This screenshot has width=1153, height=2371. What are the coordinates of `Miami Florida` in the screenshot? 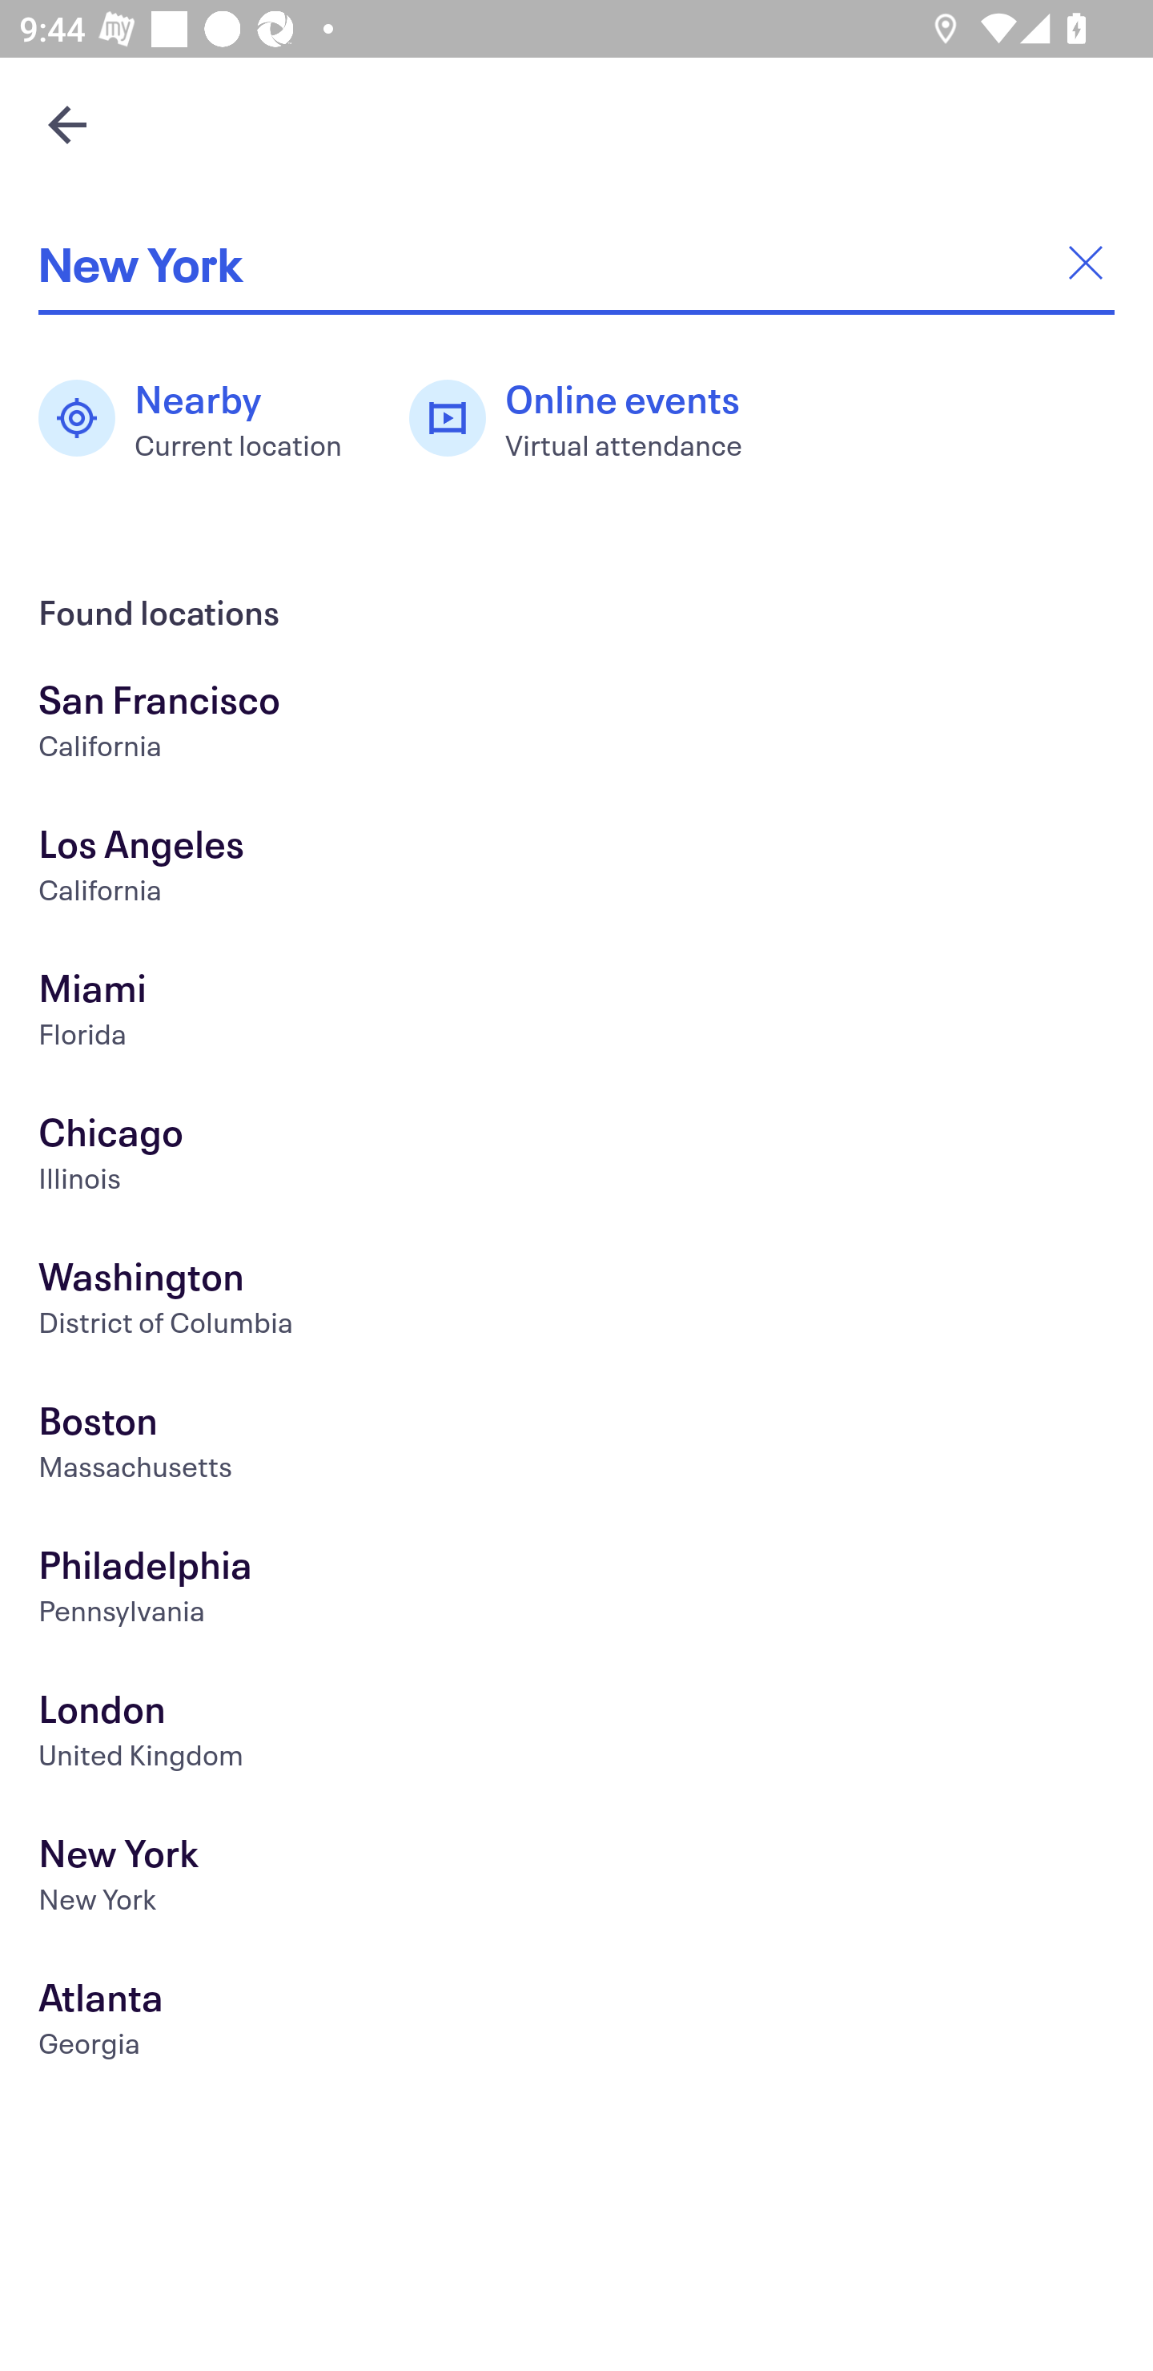 It's located at (576, 1013).